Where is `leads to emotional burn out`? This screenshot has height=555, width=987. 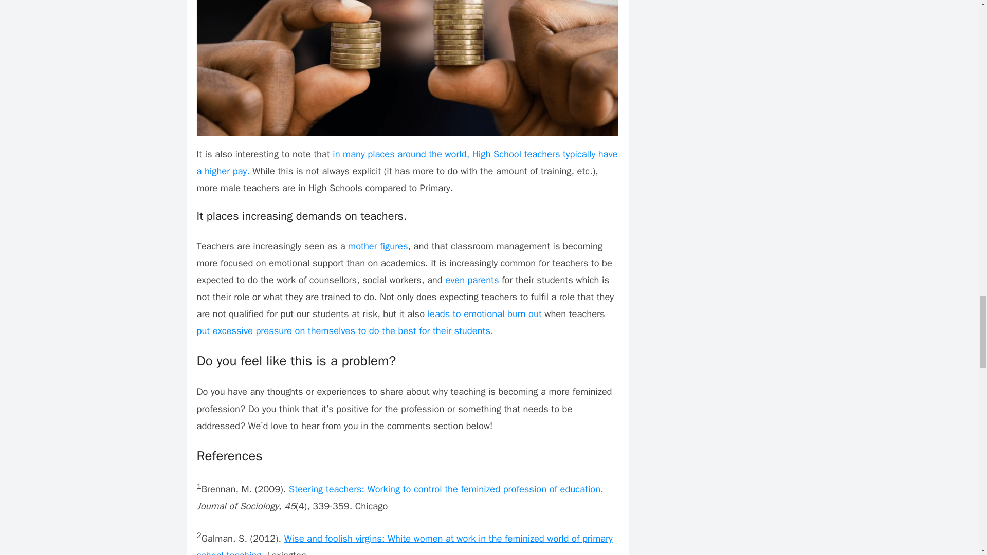
leads to emotional burn out is located at coordinates (484, 313).